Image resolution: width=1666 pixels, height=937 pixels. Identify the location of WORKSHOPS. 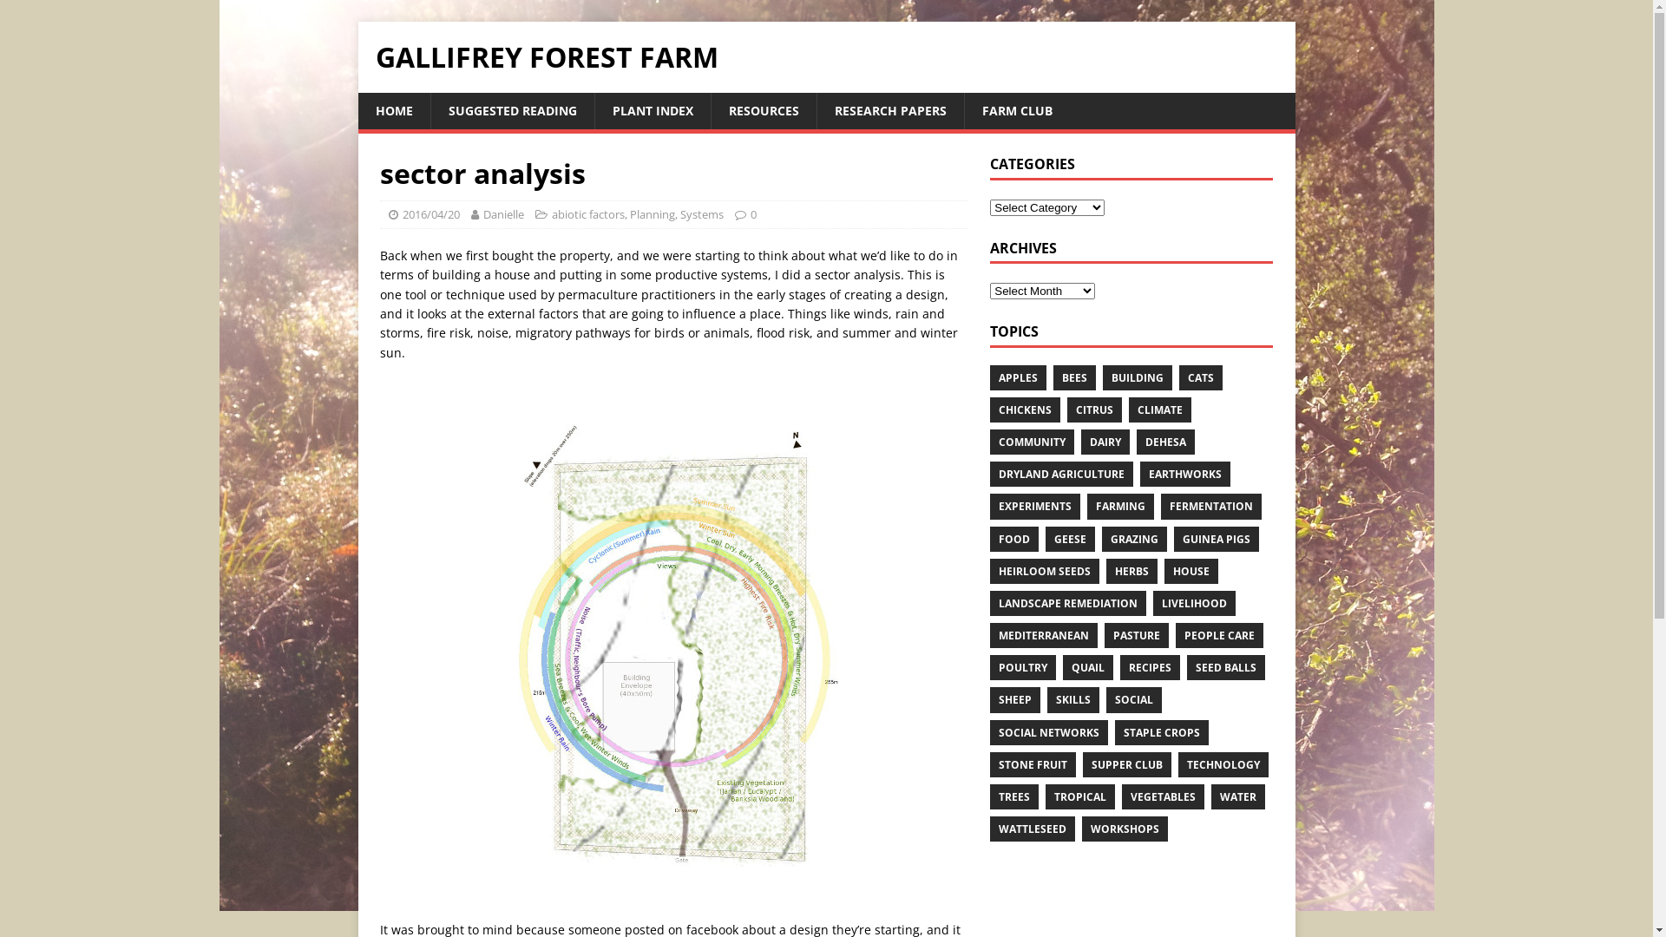
(1125, 829).